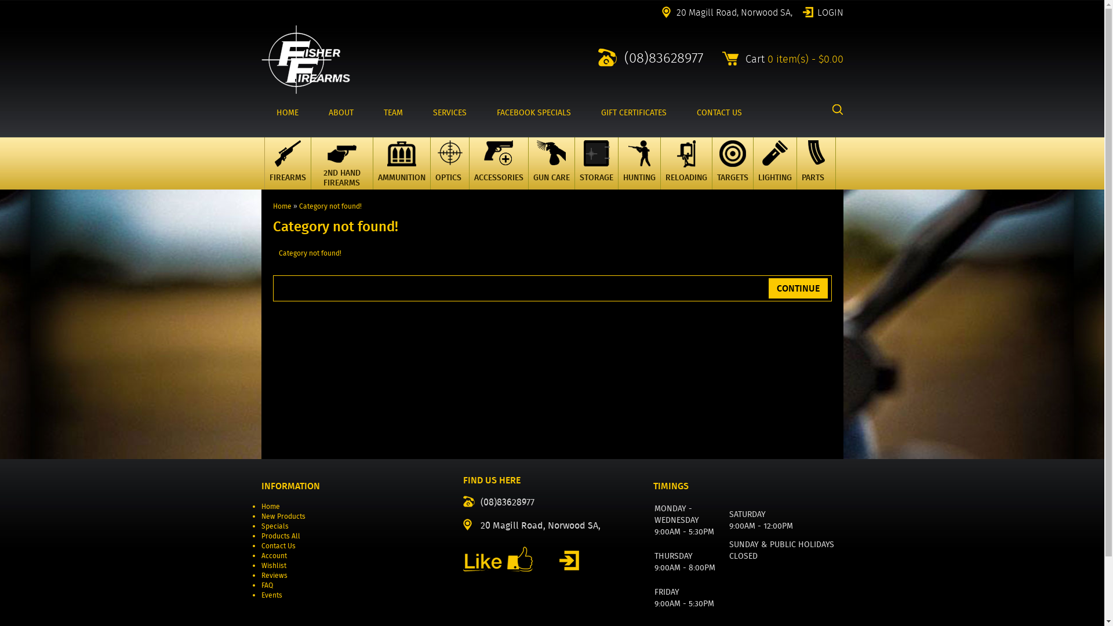 The image size is (1113, 626). I want to click on TEAM, so click(393, 112).